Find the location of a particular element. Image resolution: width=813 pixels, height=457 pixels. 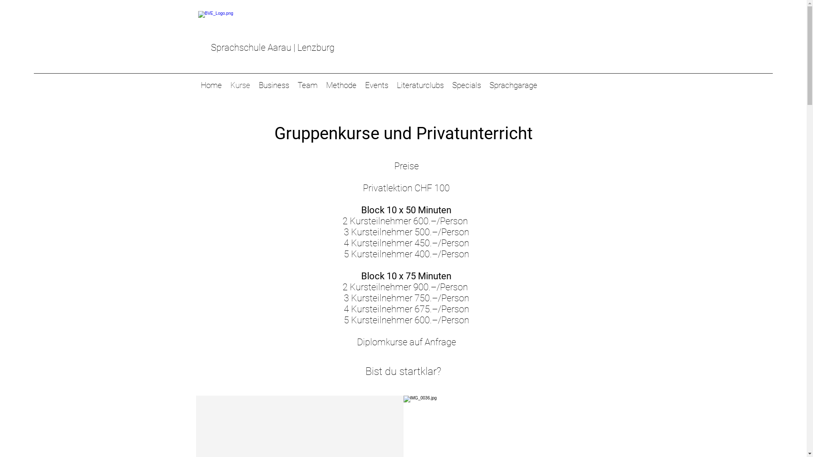

Business is located at coordinates (274, 85).